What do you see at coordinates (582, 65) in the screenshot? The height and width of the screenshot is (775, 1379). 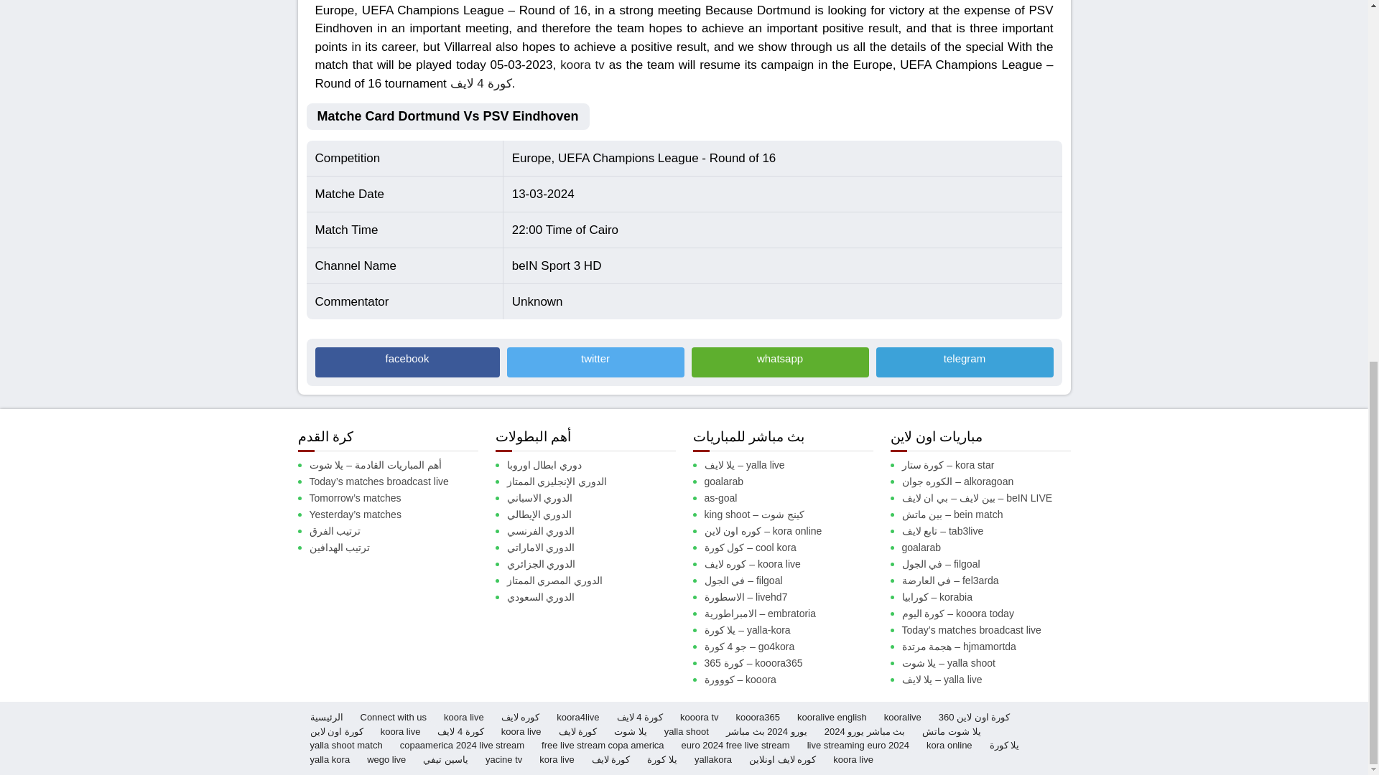 I see `koora tv` at bounding box center [582, 65].